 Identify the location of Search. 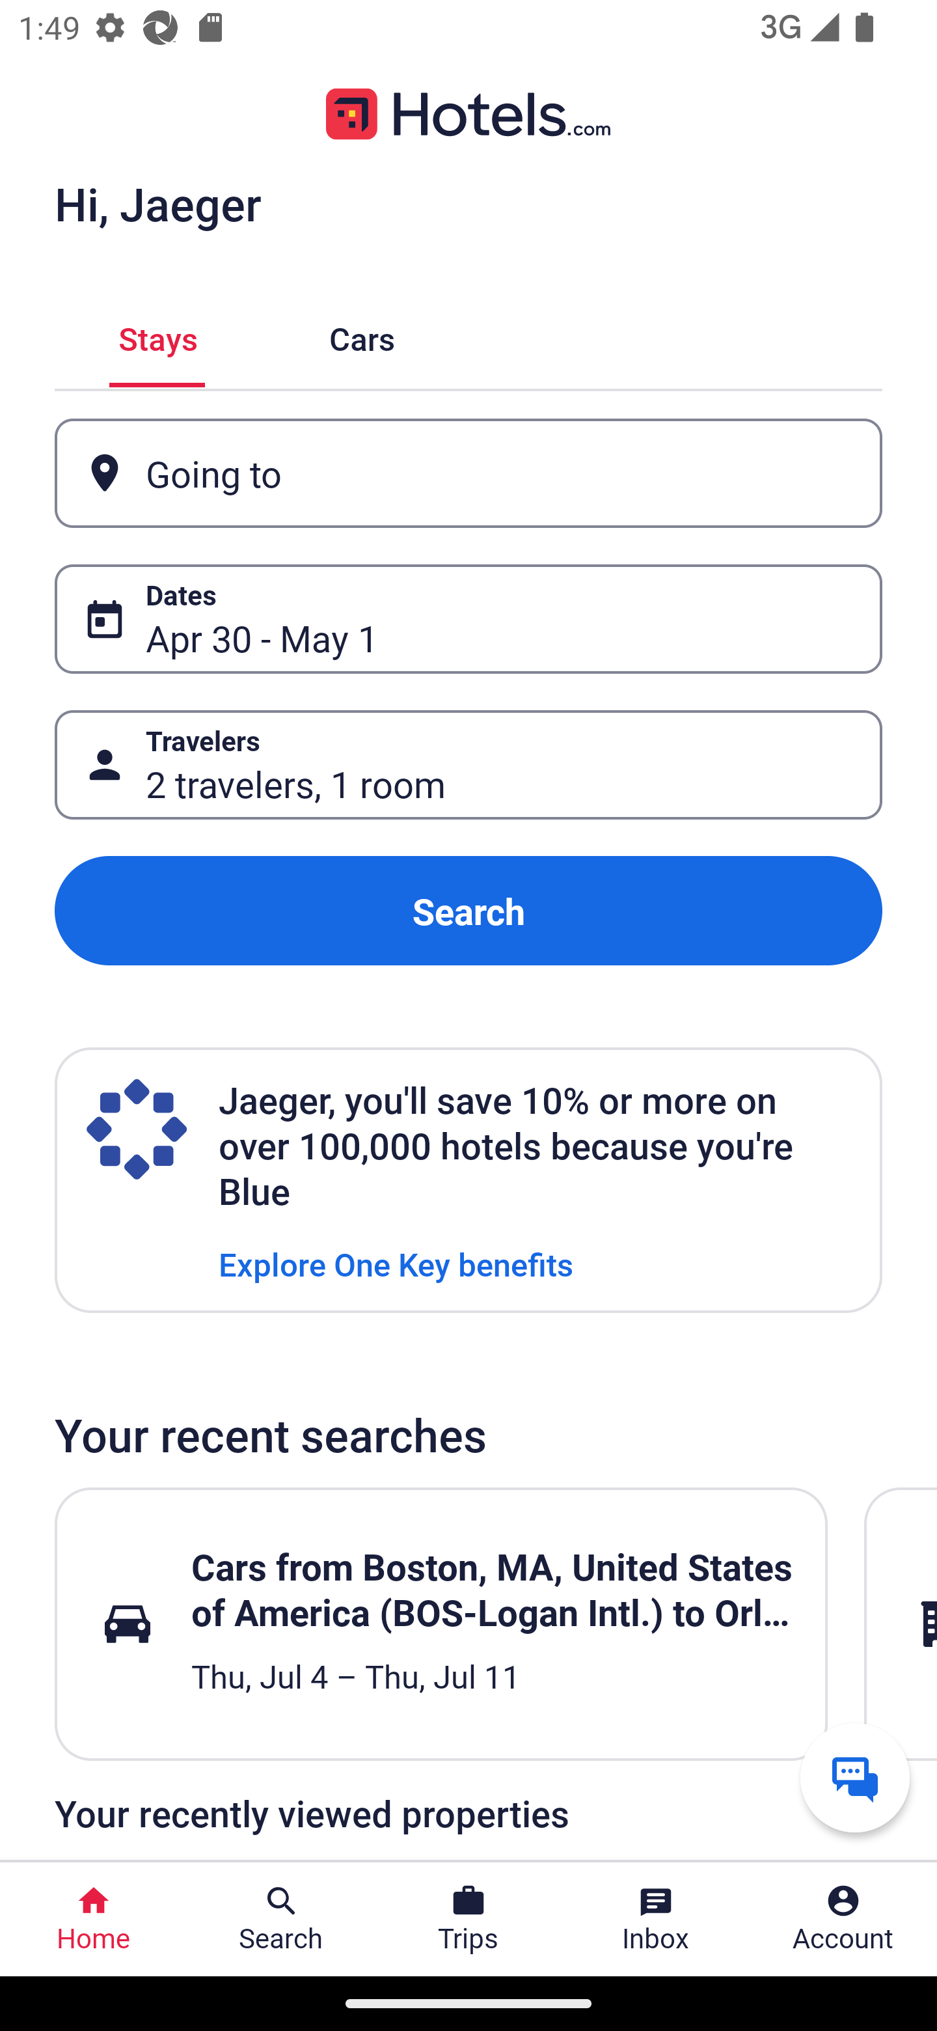
(468, 910).